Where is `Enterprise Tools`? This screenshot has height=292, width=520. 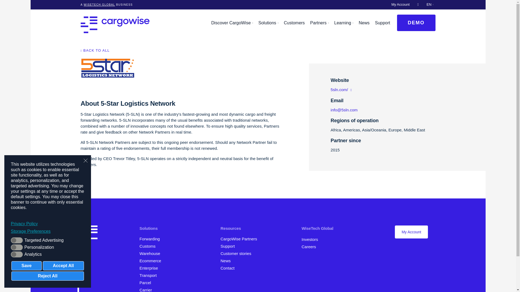
Enterprise Tools is located at coordinates (151, 268).